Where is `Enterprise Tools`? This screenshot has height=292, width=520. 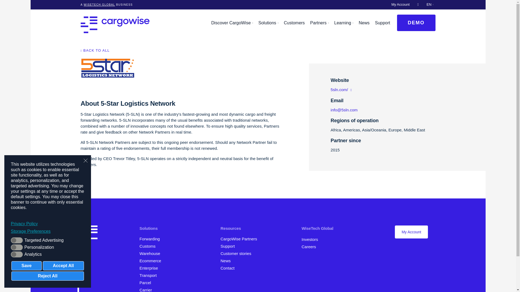
Enterprise Tools is located at coordinates (151, 268).